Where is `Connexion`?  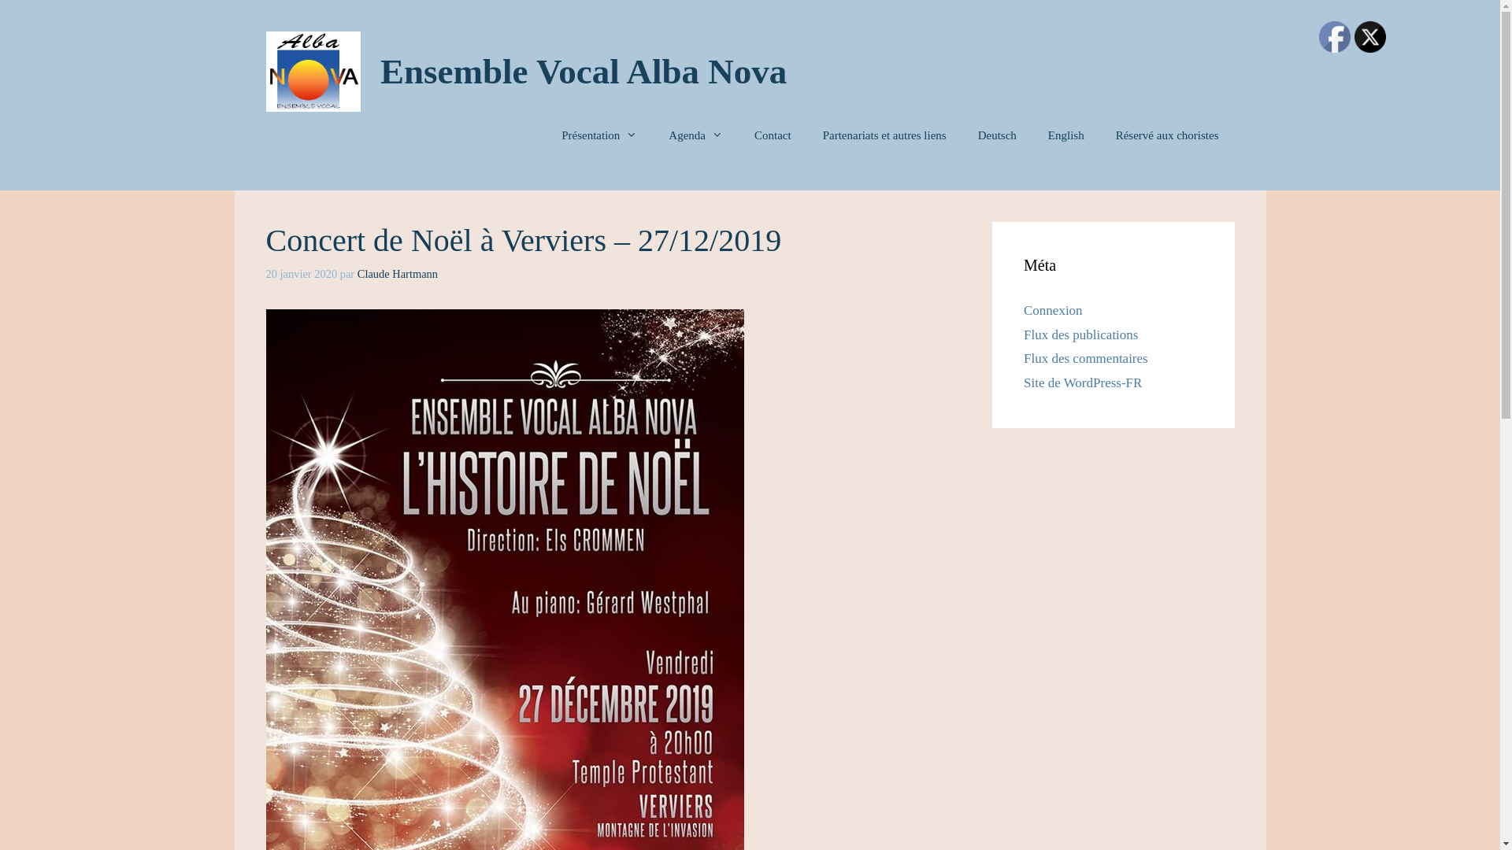 Connexion is located at coordinates (1054, 310).